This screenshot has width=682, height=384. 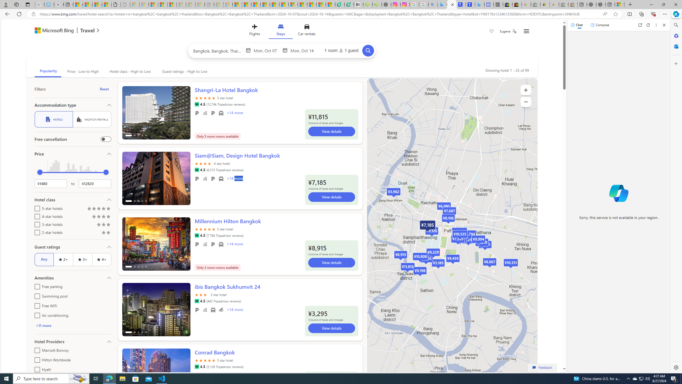 I want to click on star rating, so click(x=205, y=363).